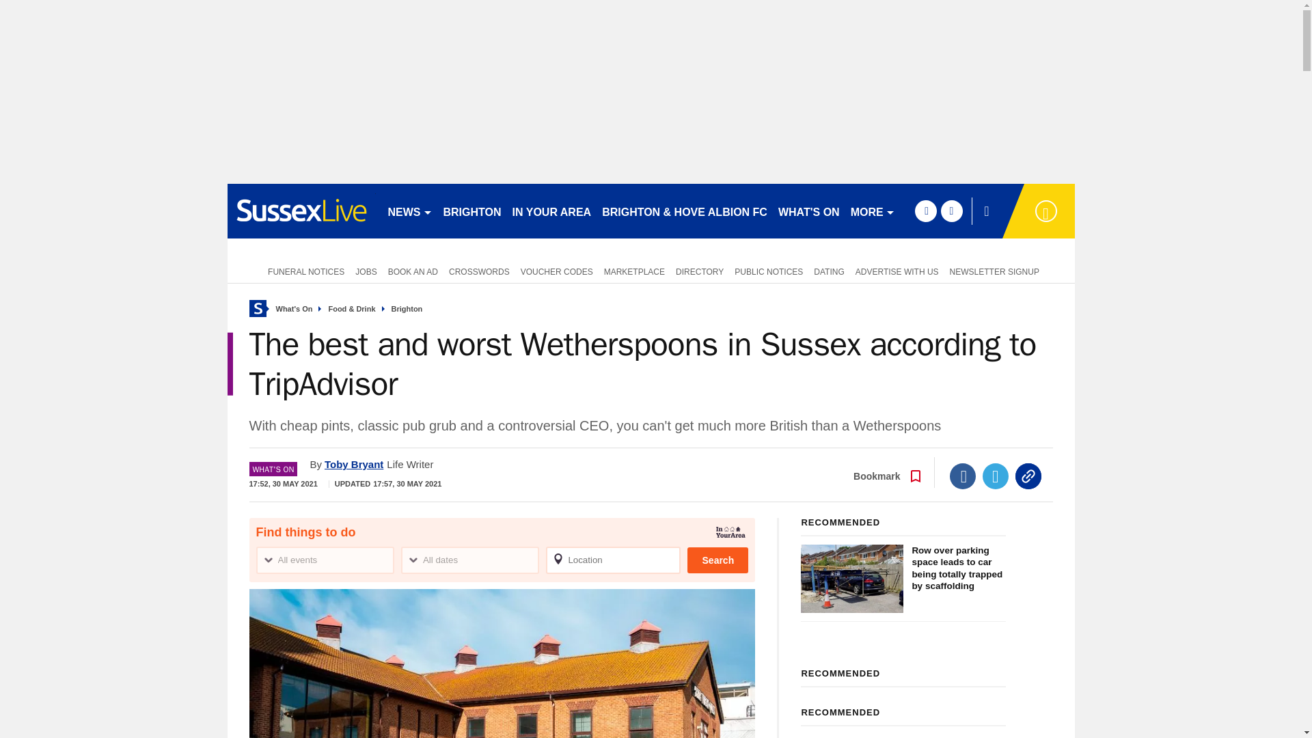 The width and height of the screenshot is (1312, 738). I want to click on IN YOUR AREA, so click(551, 210).